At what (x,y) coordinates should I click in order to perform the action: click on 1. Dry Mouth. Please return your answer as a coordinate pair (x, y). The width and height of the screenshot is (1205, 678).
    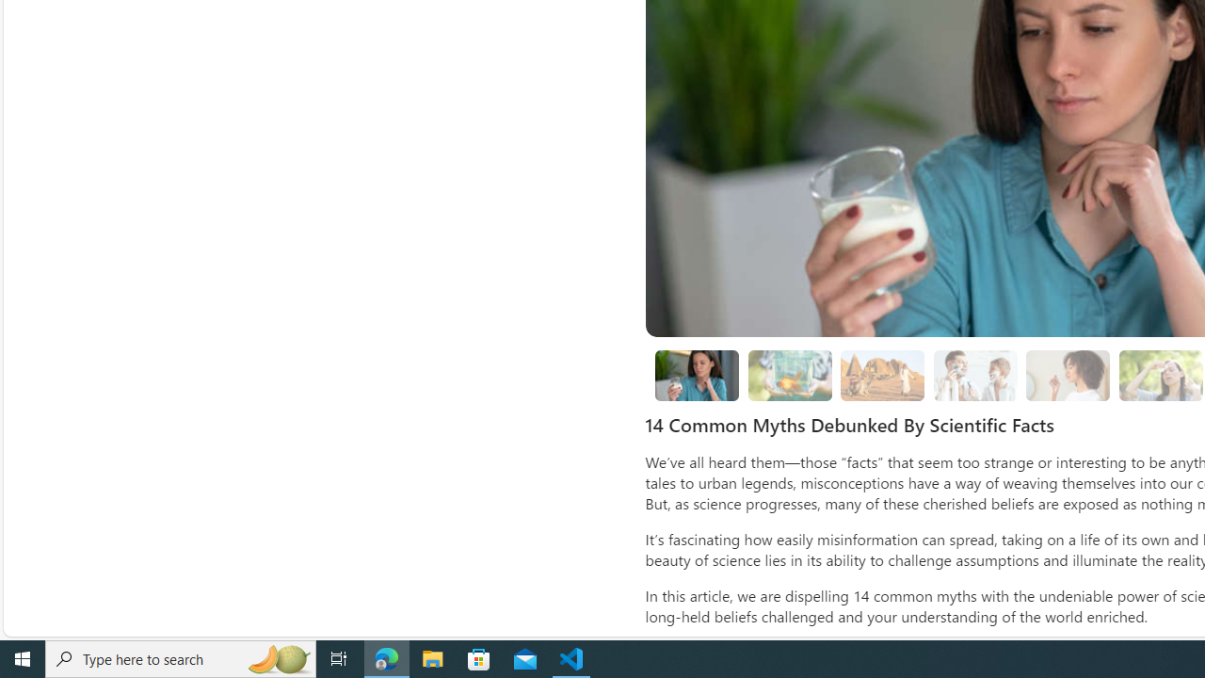
    Looking at the image, I should click on (1068, 376).